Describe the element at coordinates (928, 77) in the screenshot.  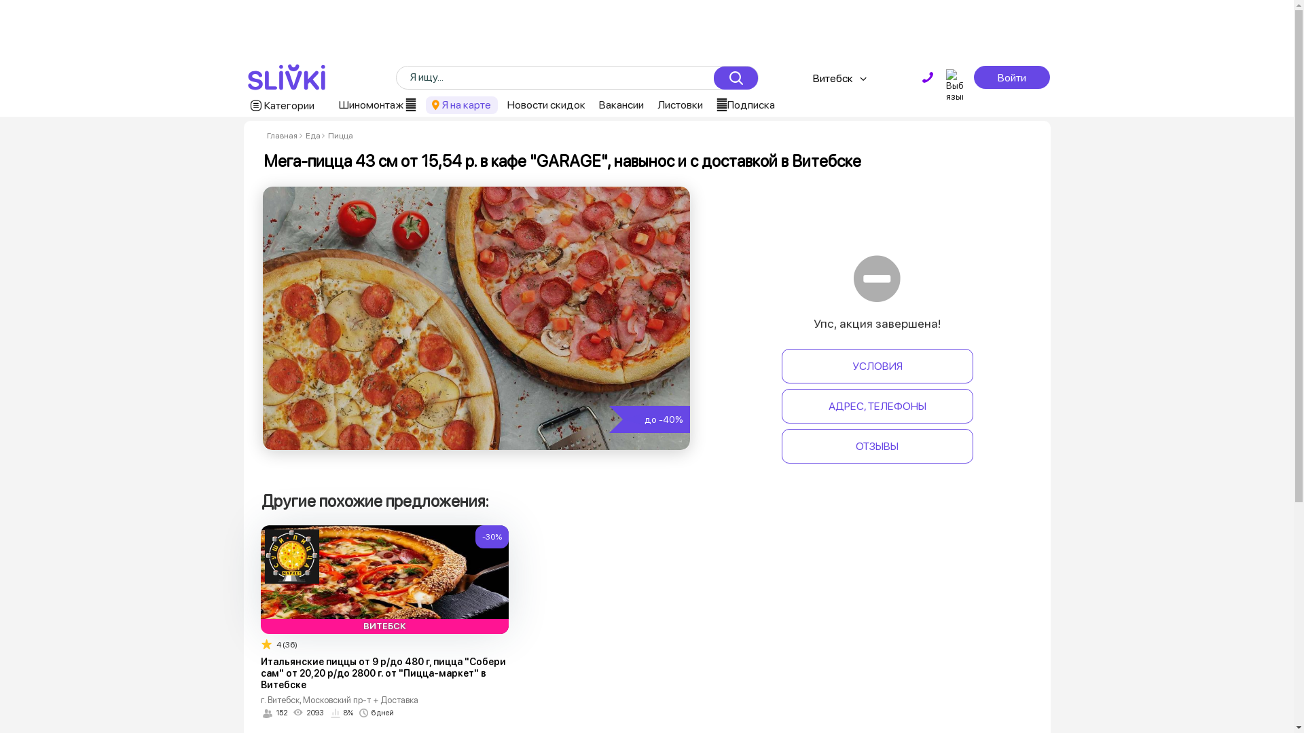
I see ` ` at that location.